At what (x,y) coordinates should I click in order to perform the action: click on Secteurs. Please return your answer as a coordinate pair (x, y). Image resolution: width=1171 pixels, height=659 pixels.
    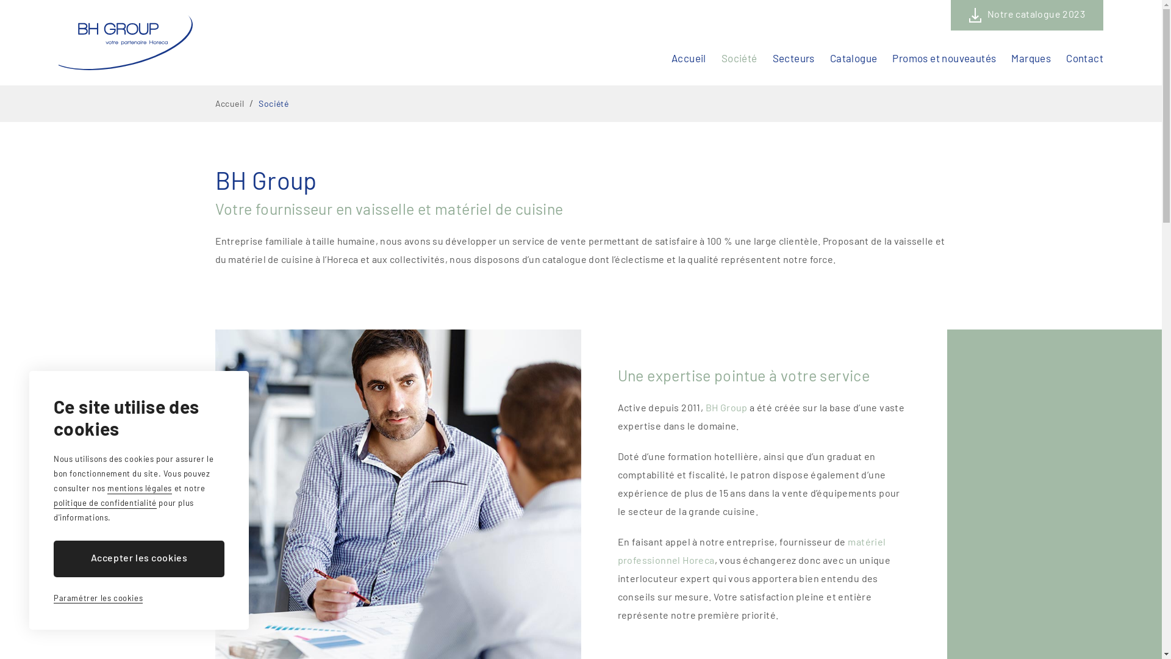
    Looking at the image, I should click on (794, 58).